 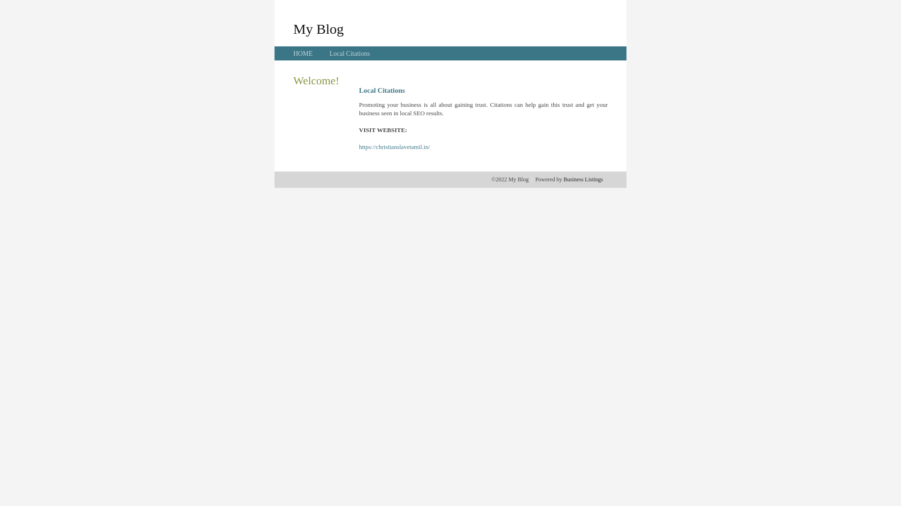 What do you see at coordinates (303, 53) in the screenshot?
I see `HOME` at bounding box center [303, 53].